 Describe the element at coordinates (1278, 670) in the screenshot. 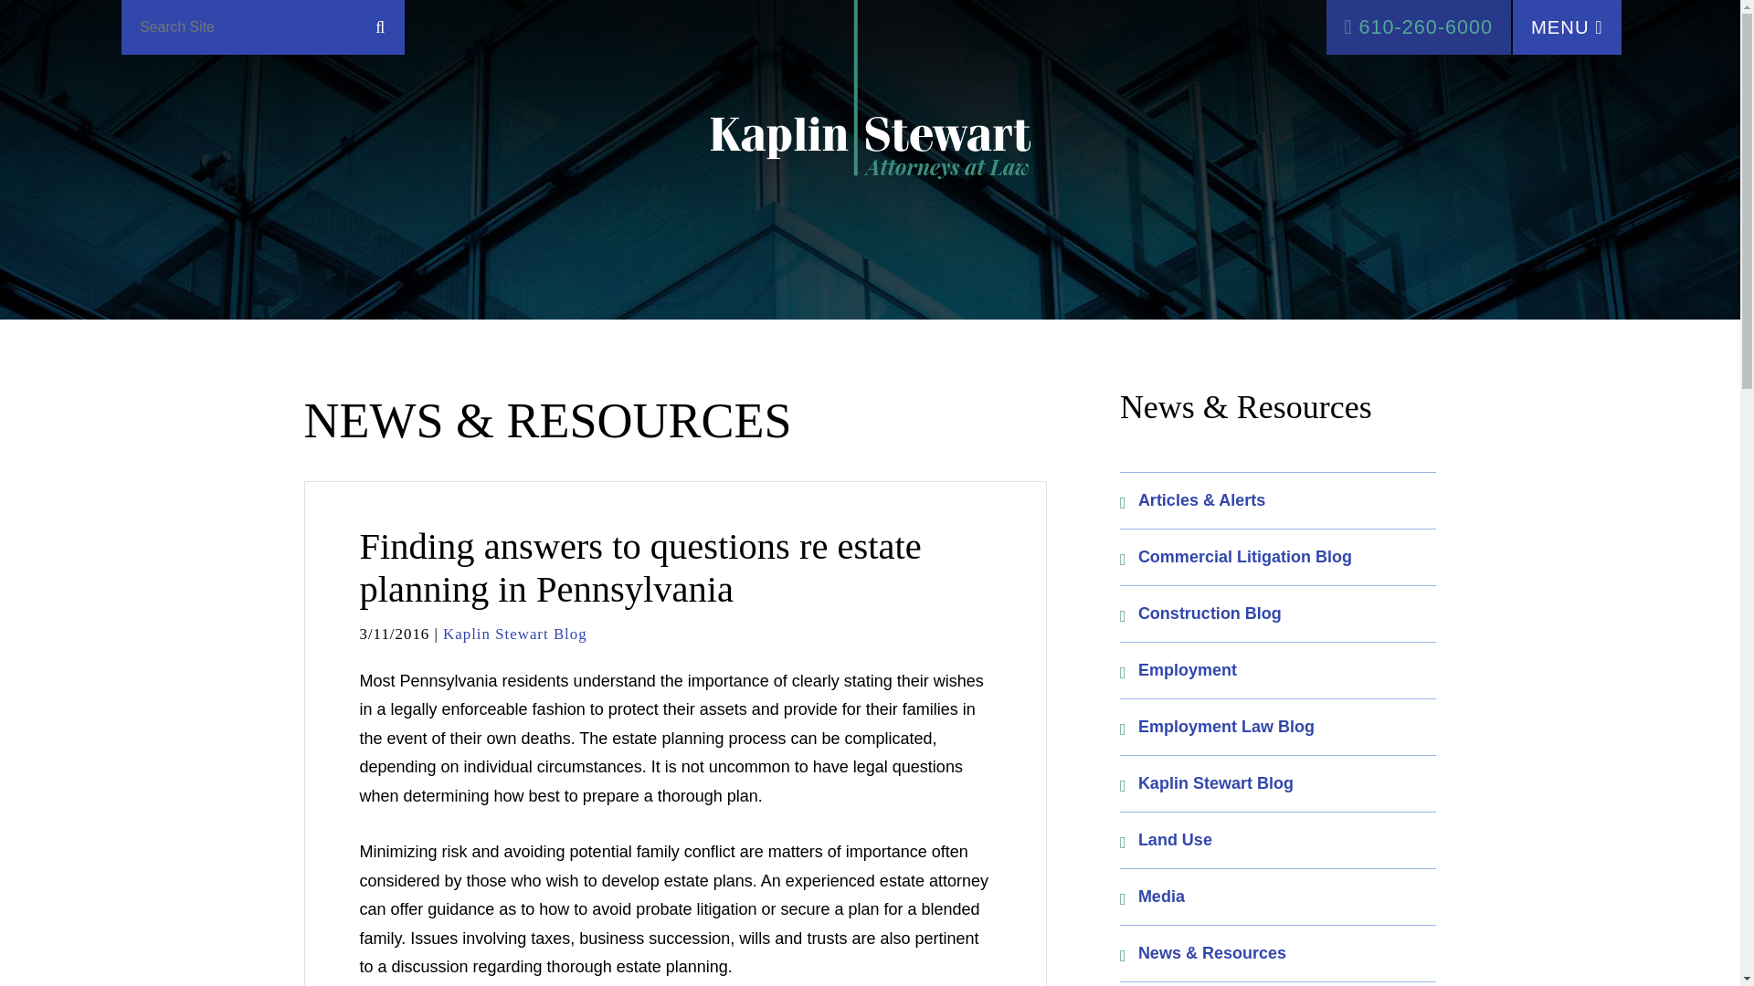

I see `Employment` at that location.